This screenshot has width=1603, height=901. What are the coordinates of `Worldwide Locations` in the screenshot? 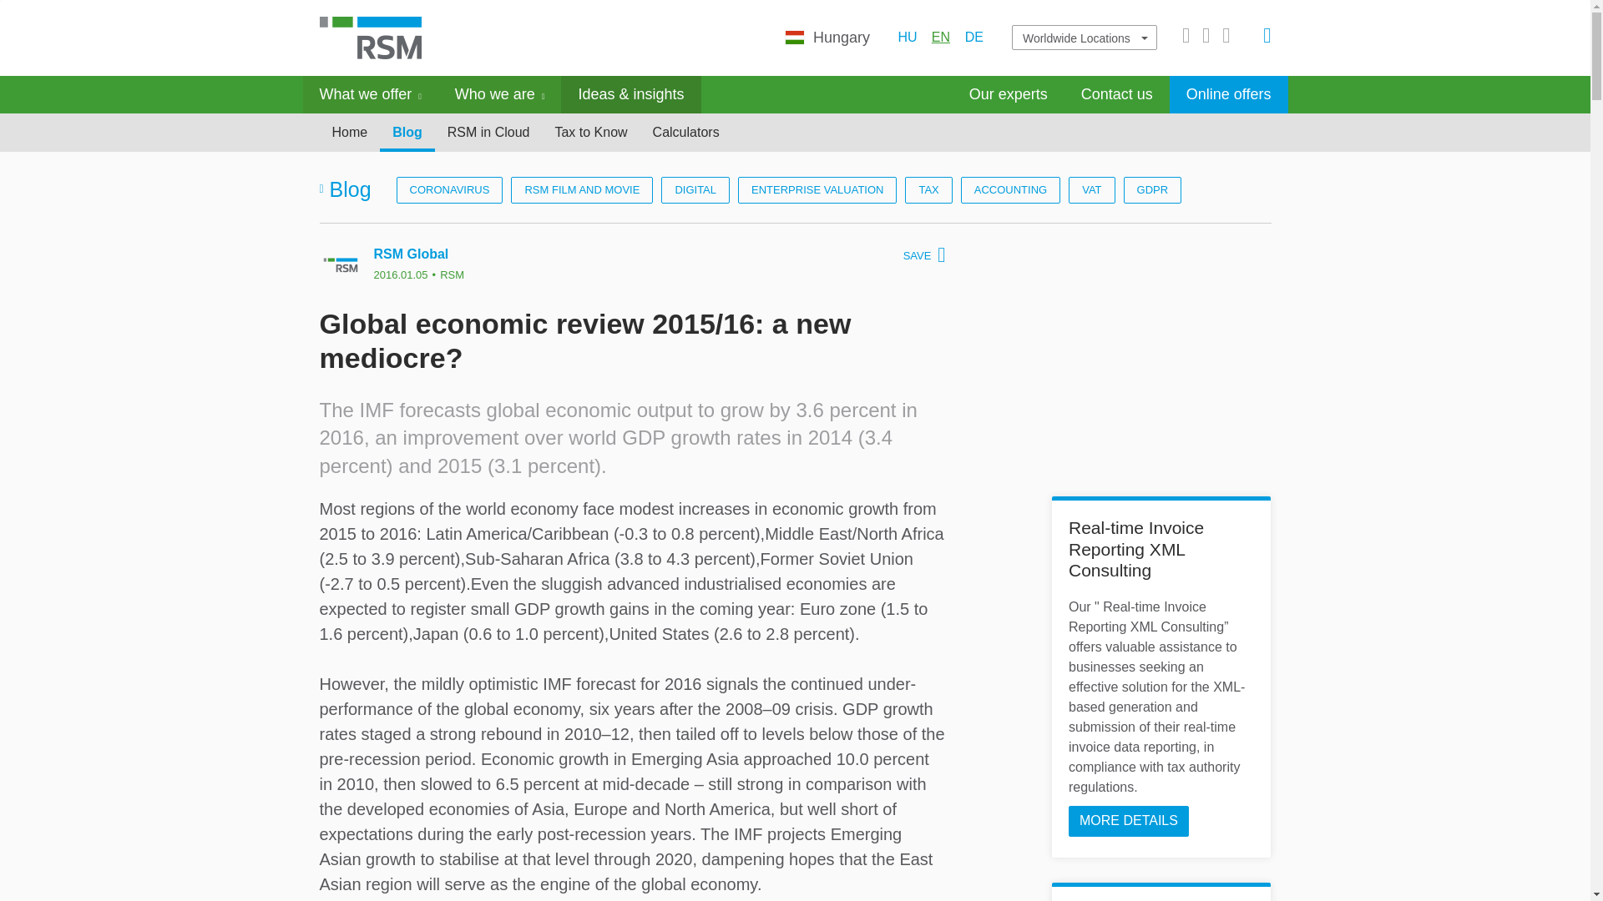 It's located at (1085, 38).